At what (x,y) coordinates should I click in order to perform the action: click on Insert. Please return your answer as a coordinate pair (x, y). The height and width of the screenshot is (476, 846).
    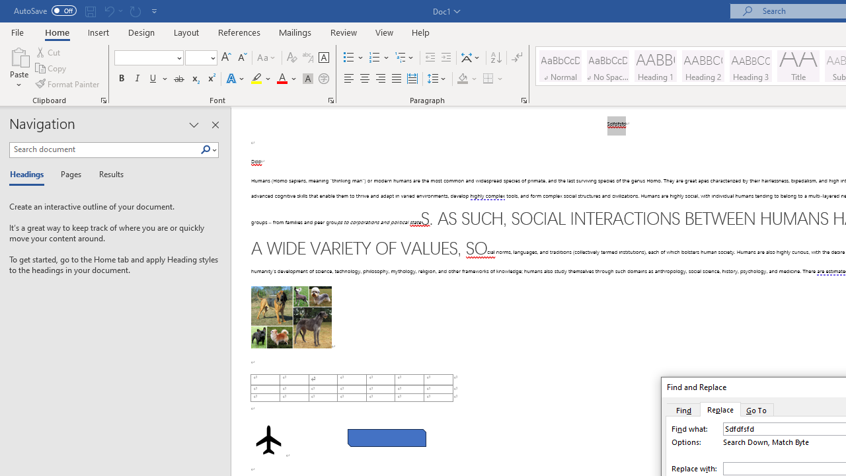
    Looking at the image, I should click on (99, 32).